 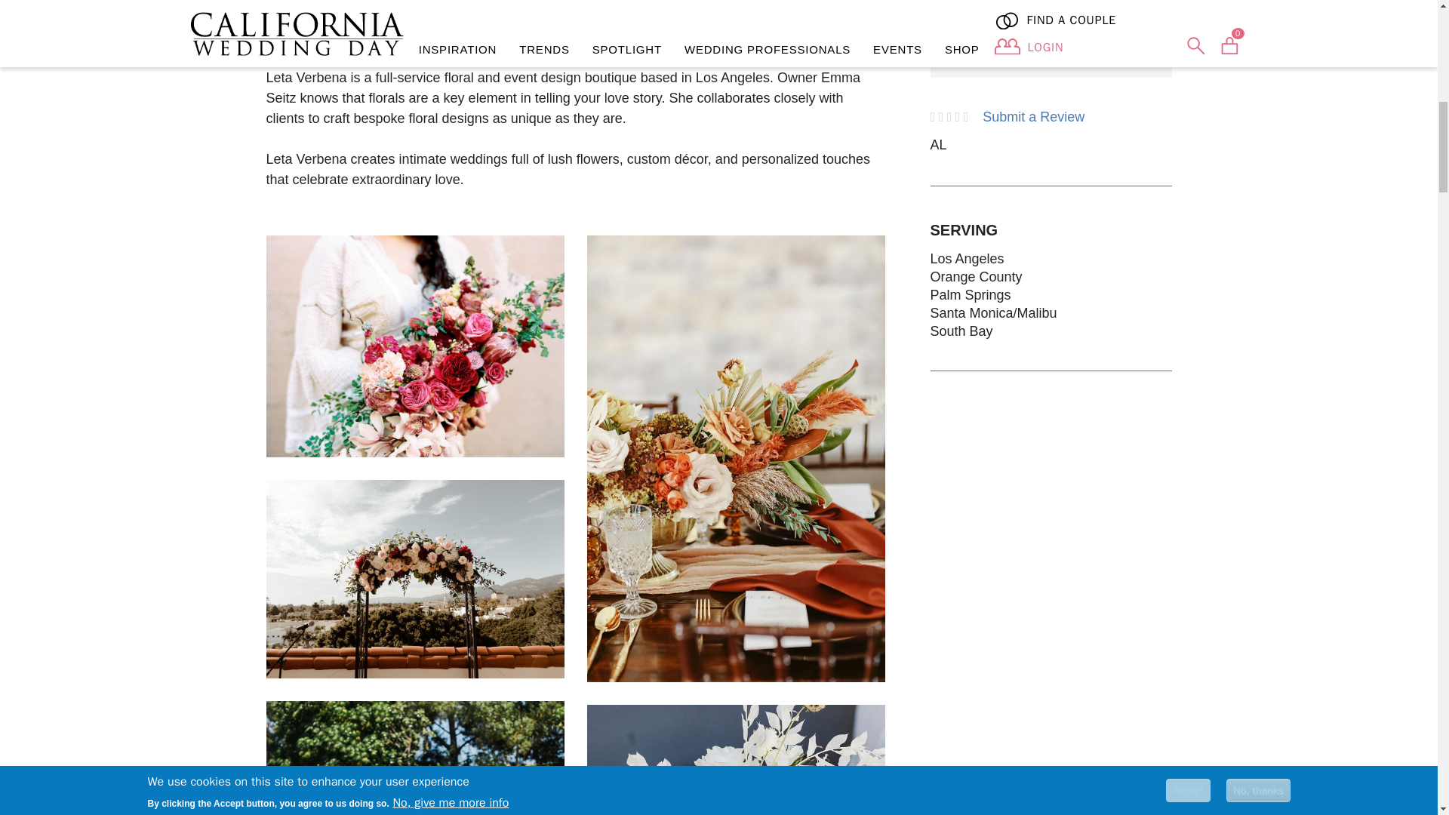 I want to click on REQUEST INFO, so click(x=1051, y=13).